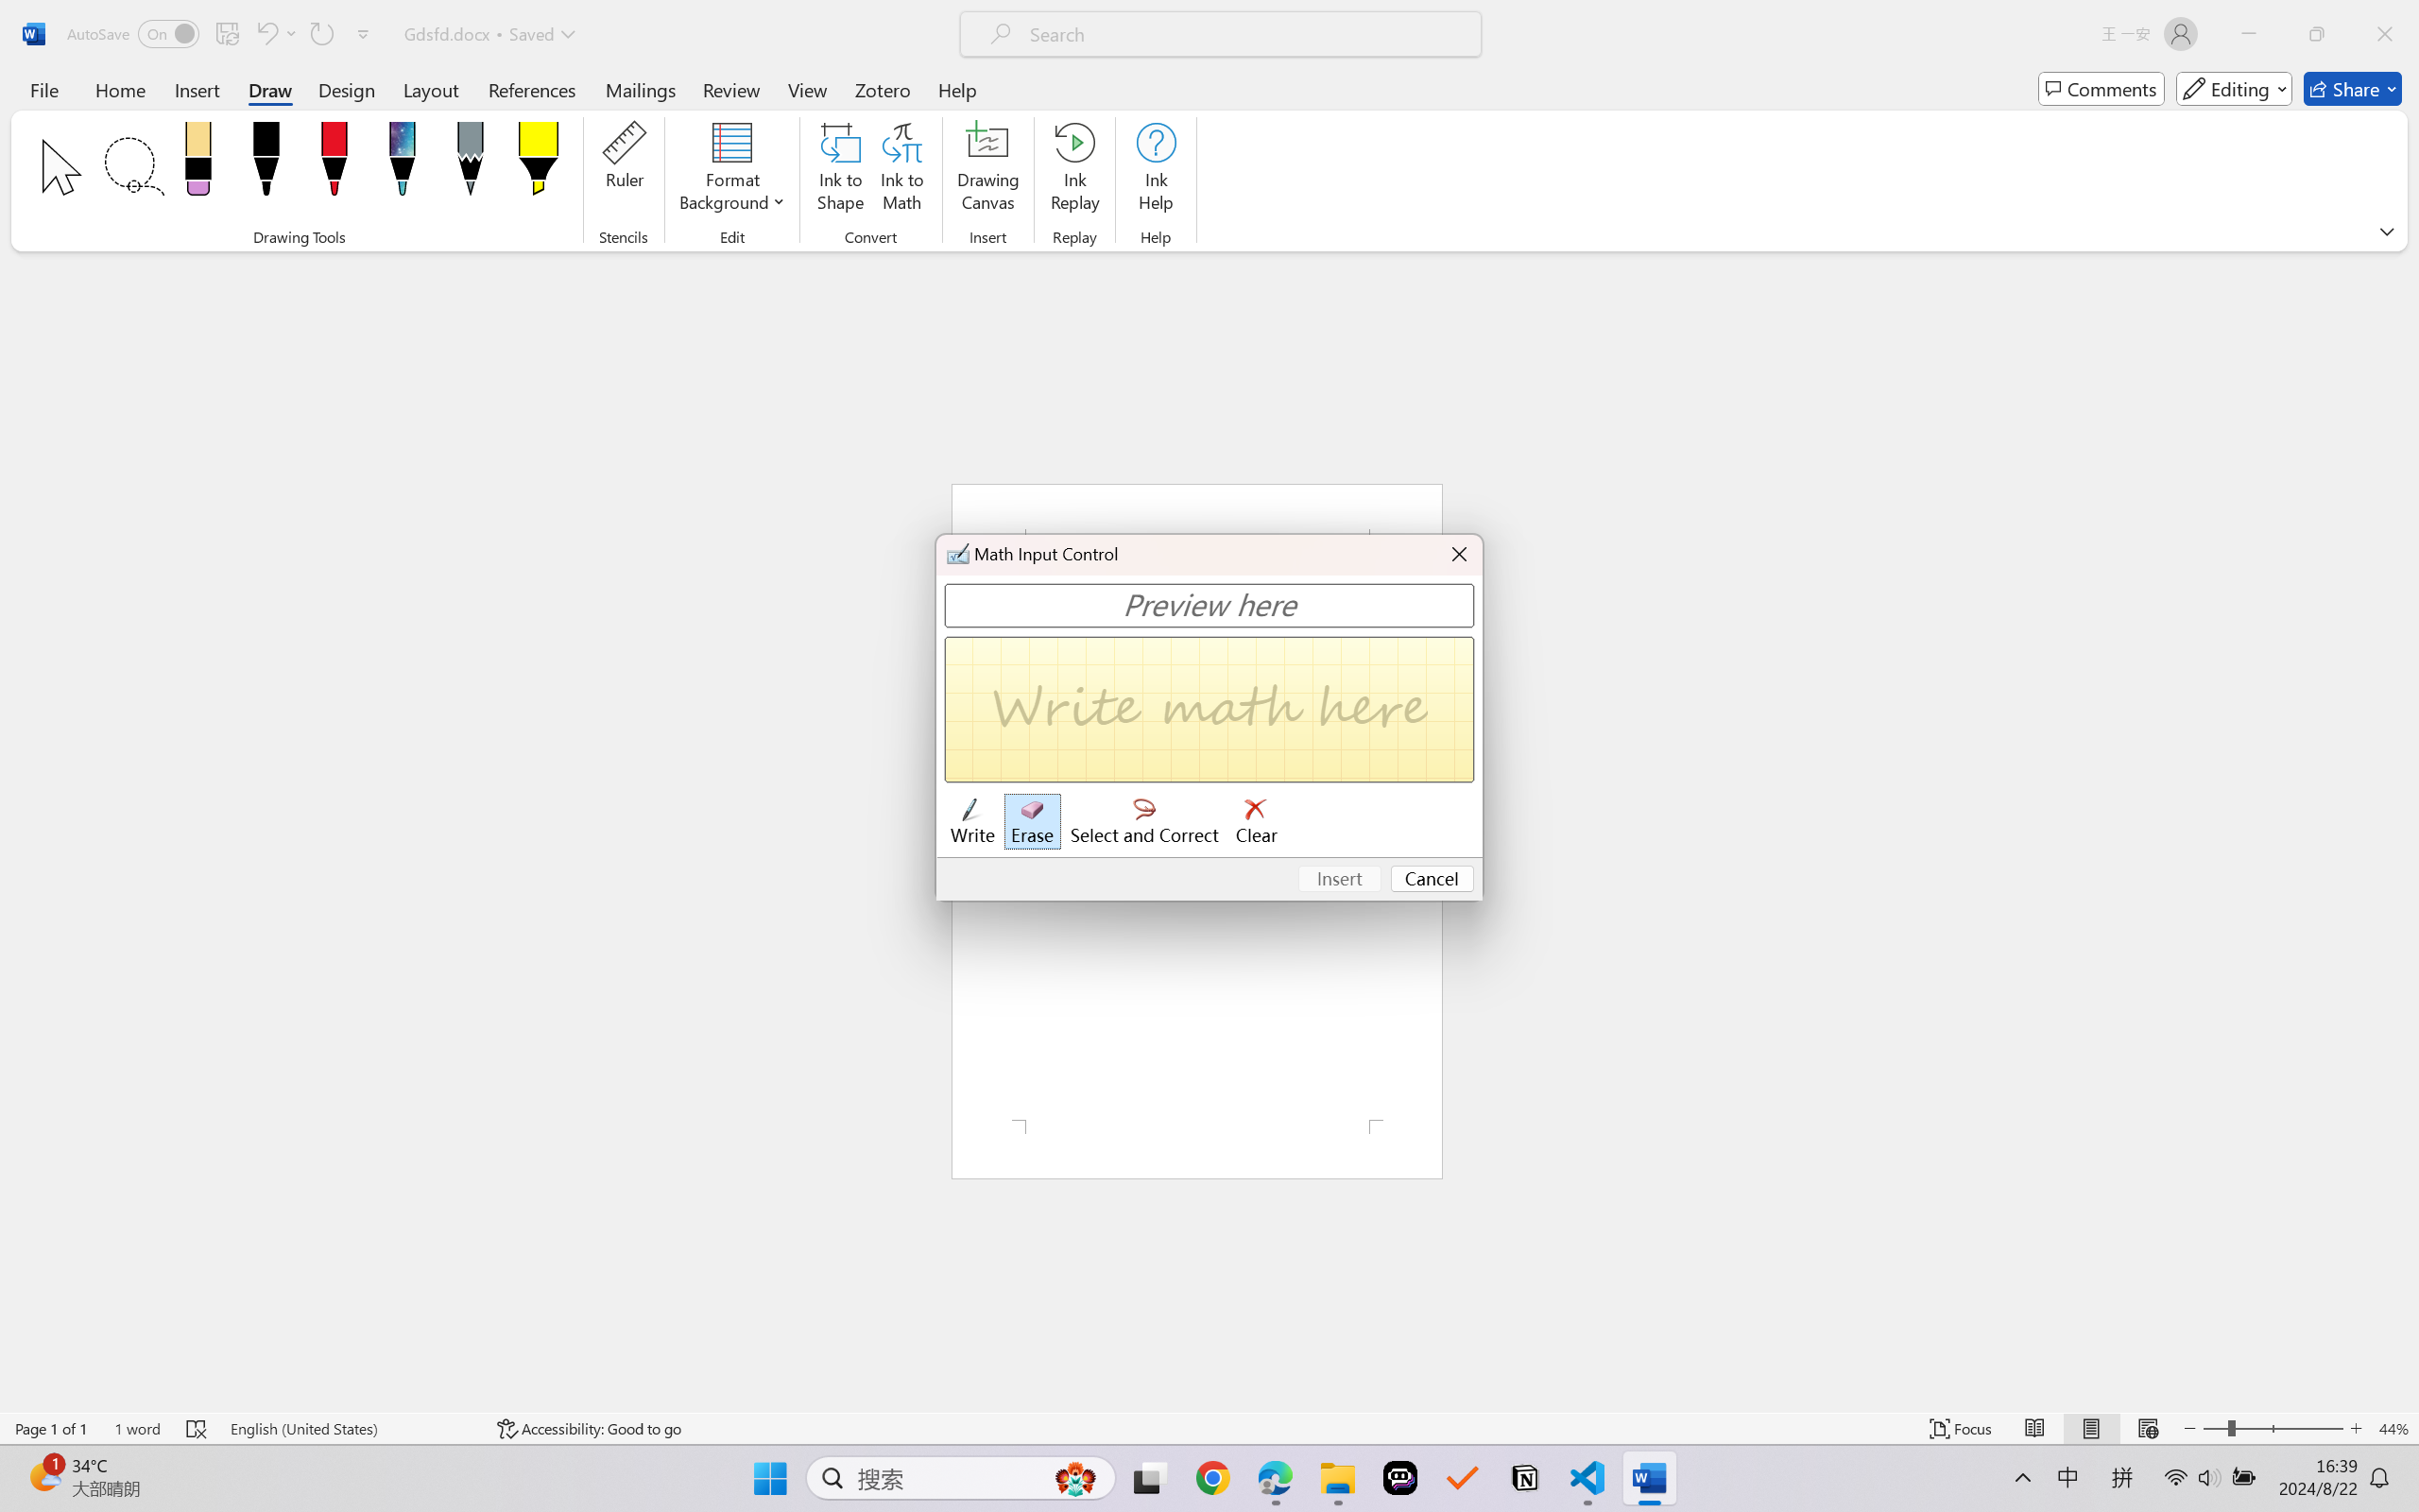  What do you see at coordinates (1145, 822) in the screenshot?
I see `Select and Correct` at bounding box center [1145, 822].